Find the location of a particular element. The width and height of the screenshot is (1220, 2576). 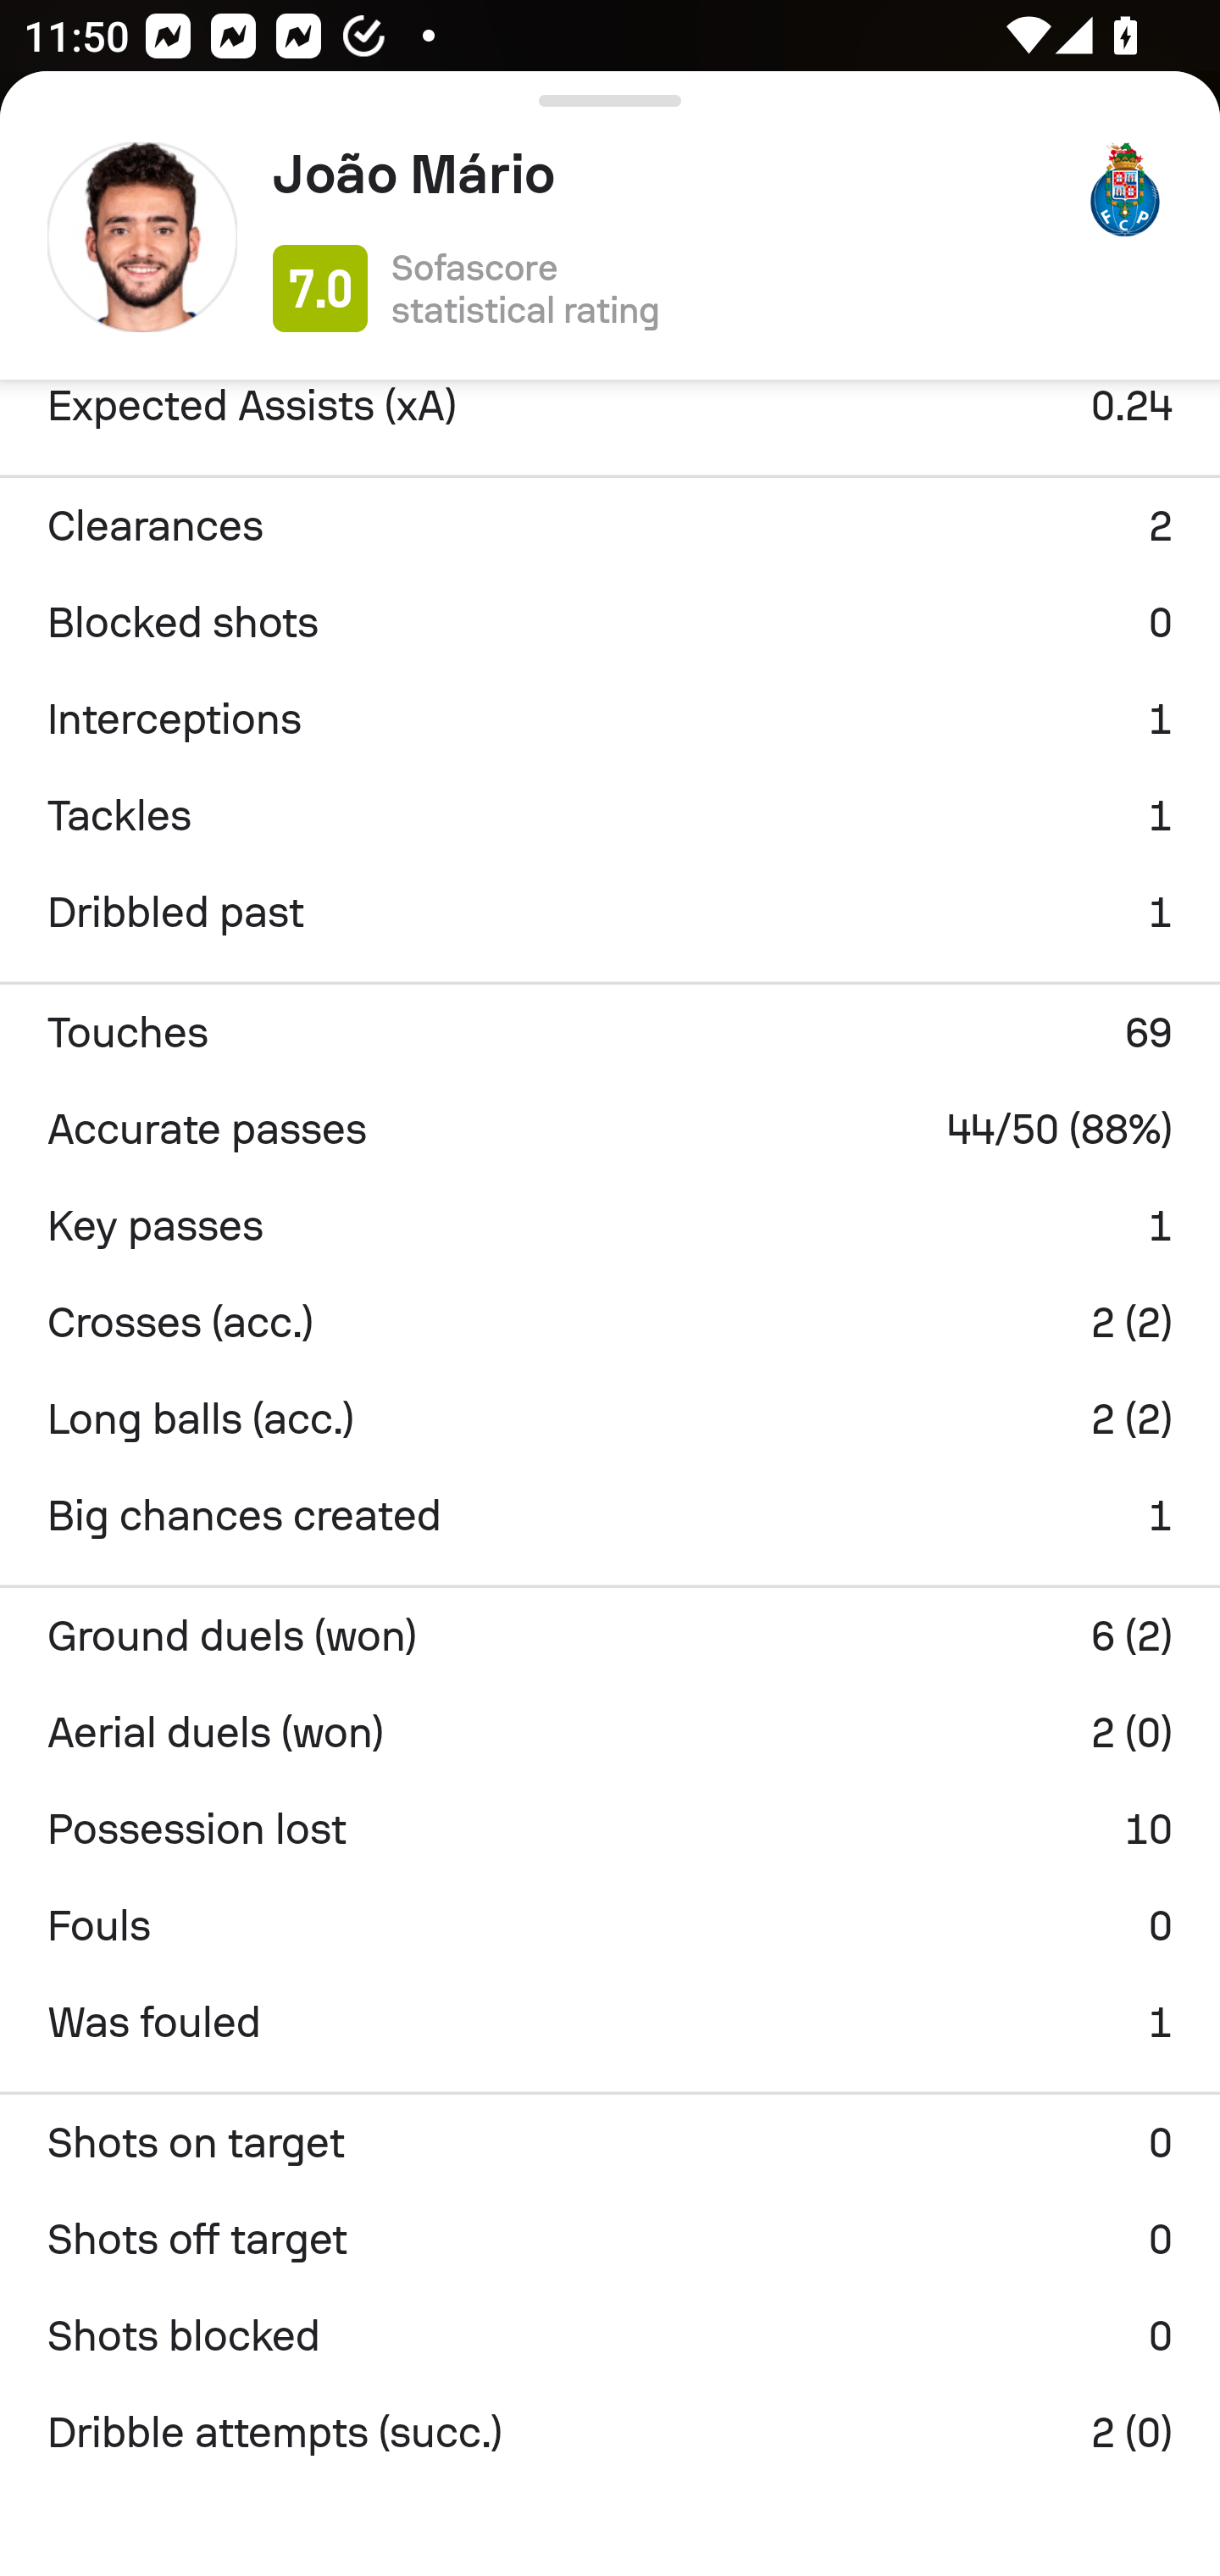

Expected Assists (xA) 0.24 is located at coordinates (610, 415).